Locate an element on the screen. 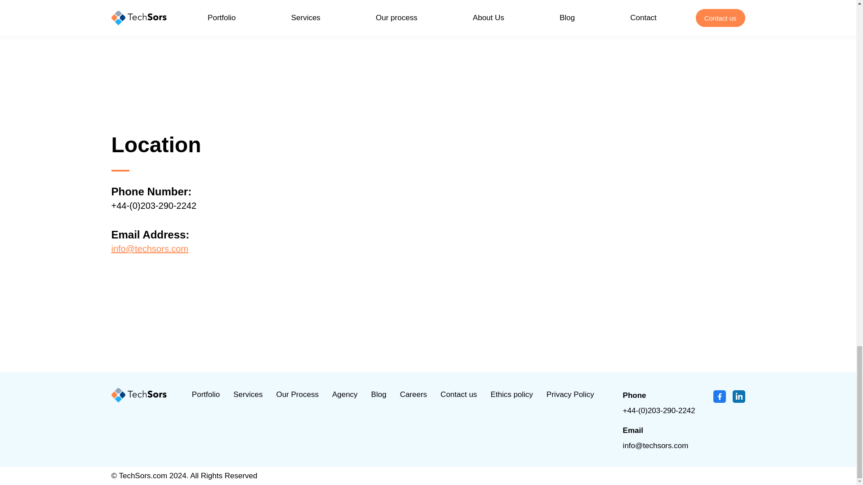 The image size is (863, 485). Services is located at coordinates (247, 394).